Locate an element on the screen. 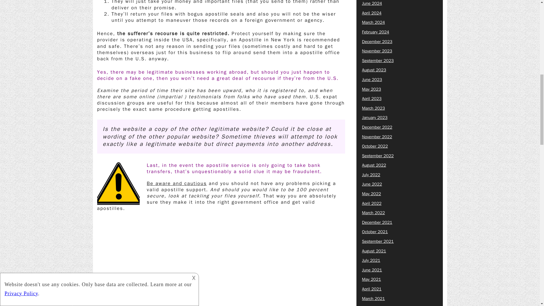 Image resolution: width=544 pixels, height=306 pixels. April 2024 is located at coordinates (372, 13).